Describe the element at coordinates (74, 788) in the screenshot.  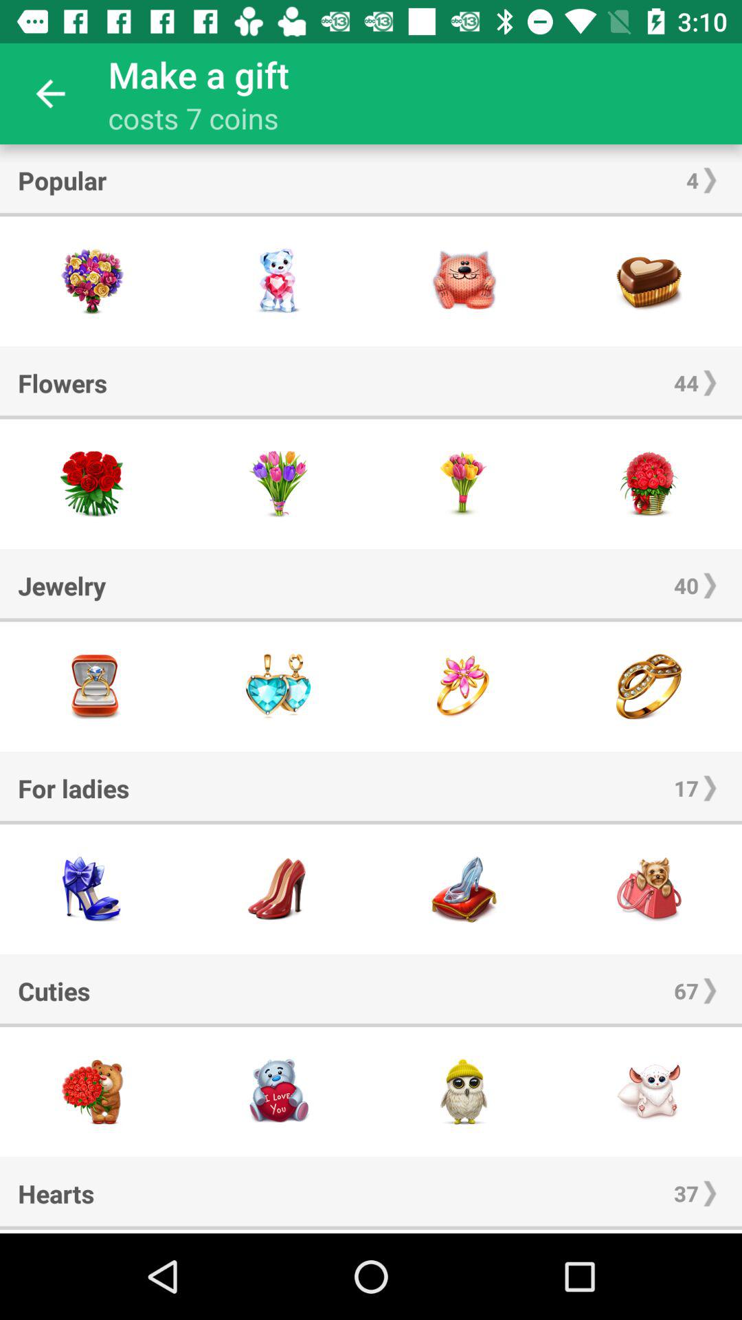
I see `press the item to the left of 17 item` at that location.